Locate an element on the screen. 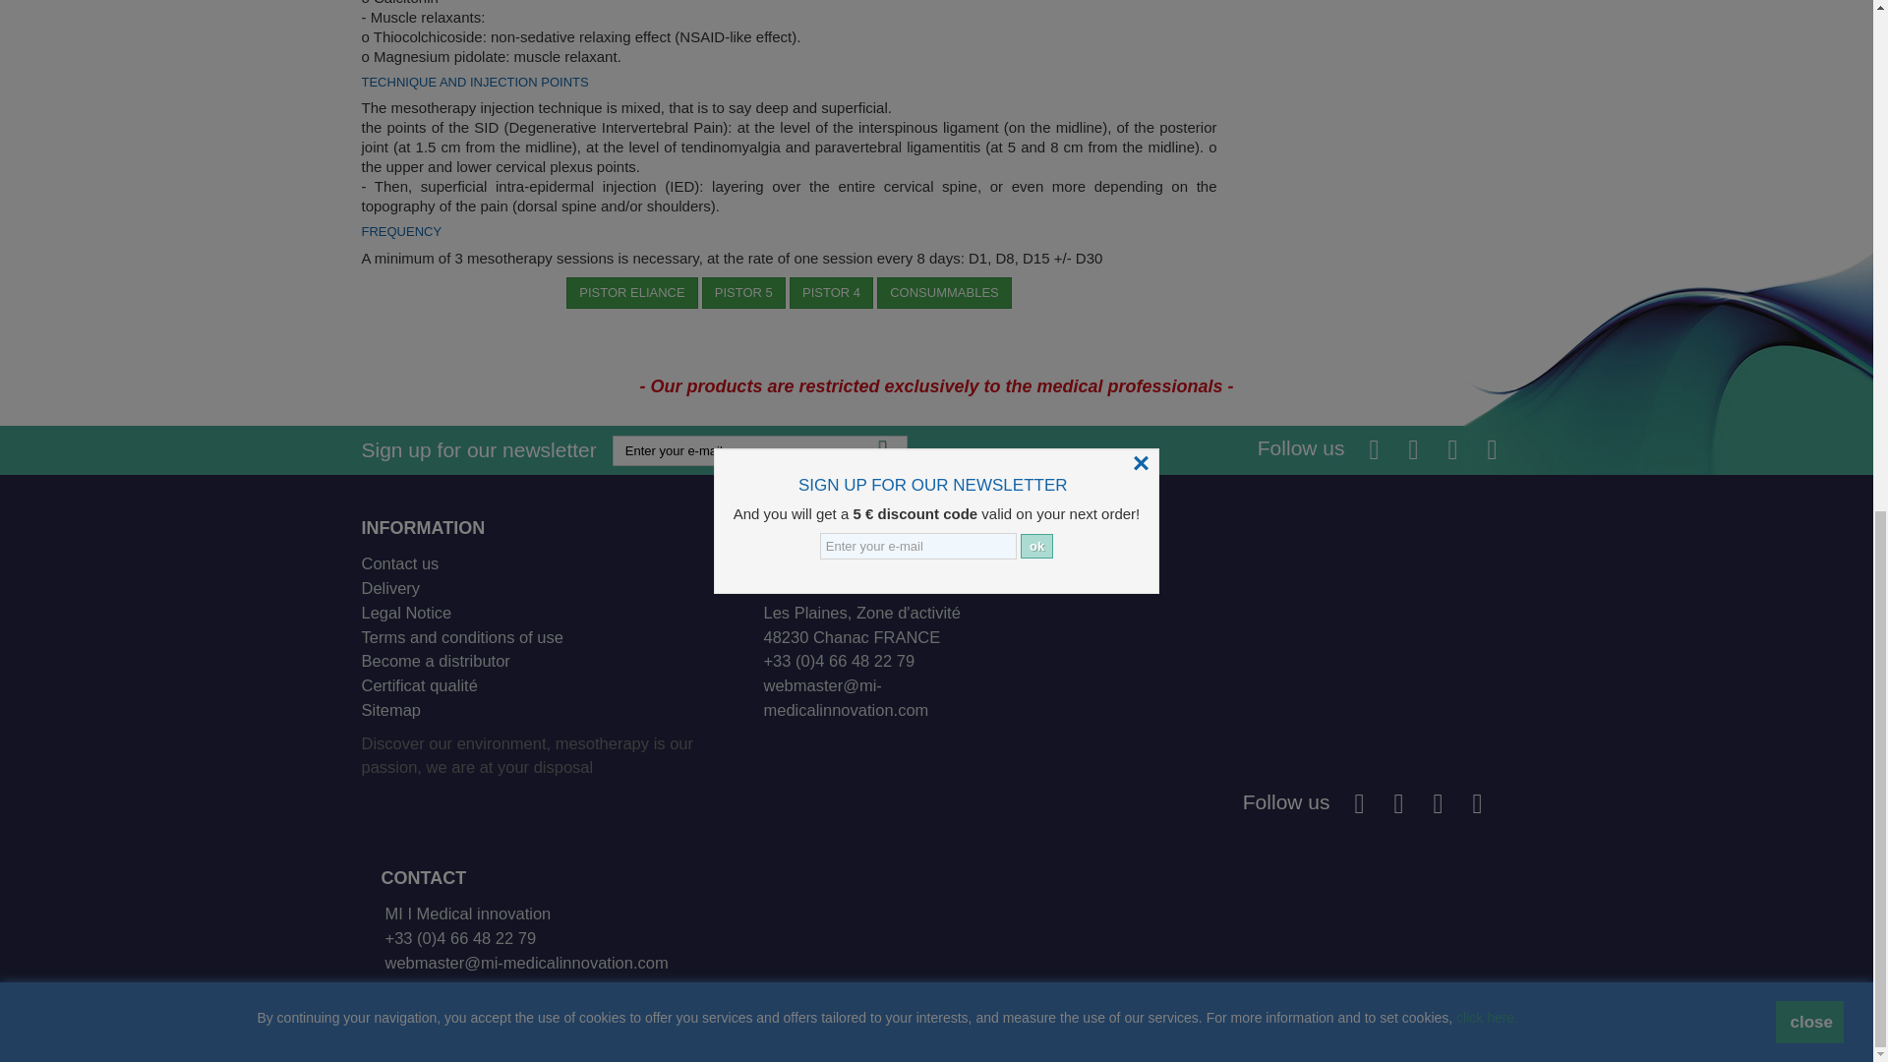  Enter your e-mail is located at coordinates (759, 450).